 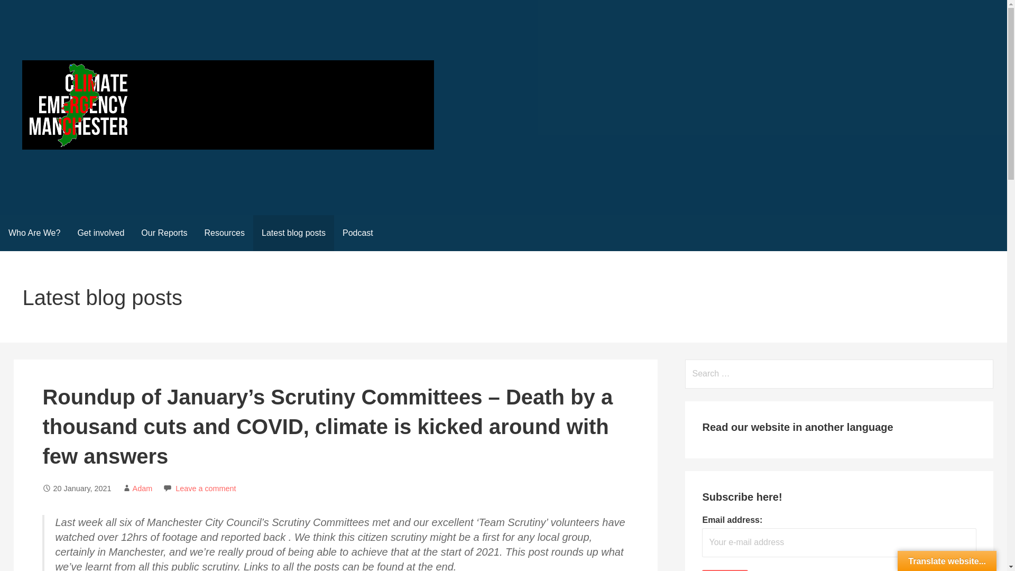 What do you see at coordinates (164, 233) in the screenshot?
I see `Our Reports` at bounding box center [164, 233].